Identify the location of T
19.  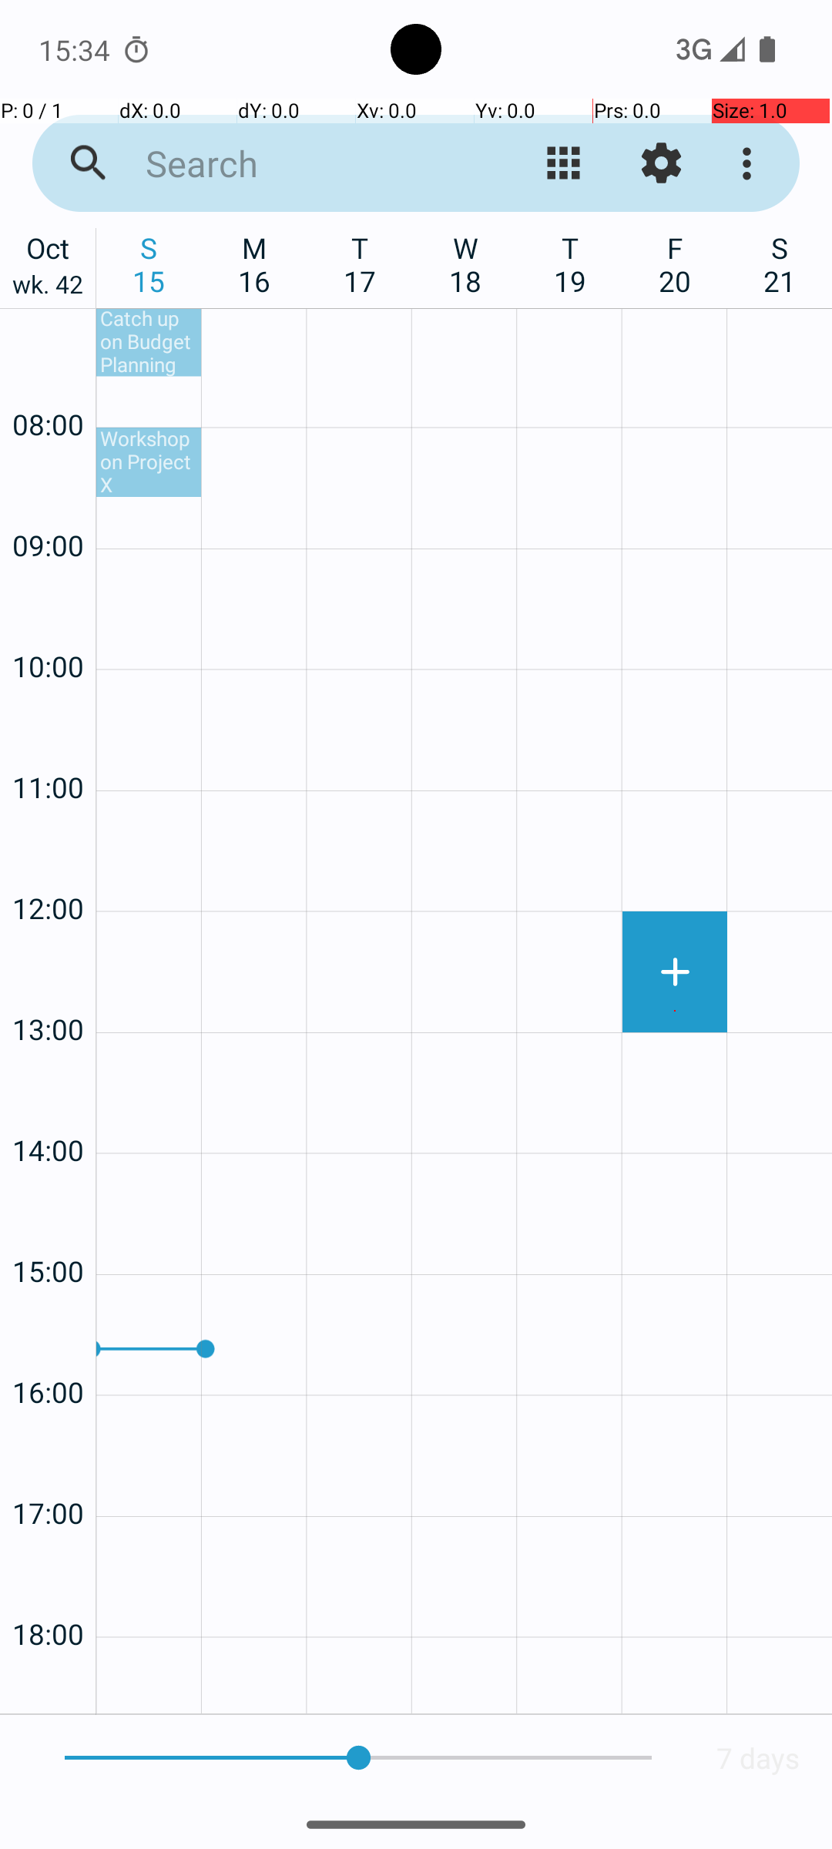
(570, 264).